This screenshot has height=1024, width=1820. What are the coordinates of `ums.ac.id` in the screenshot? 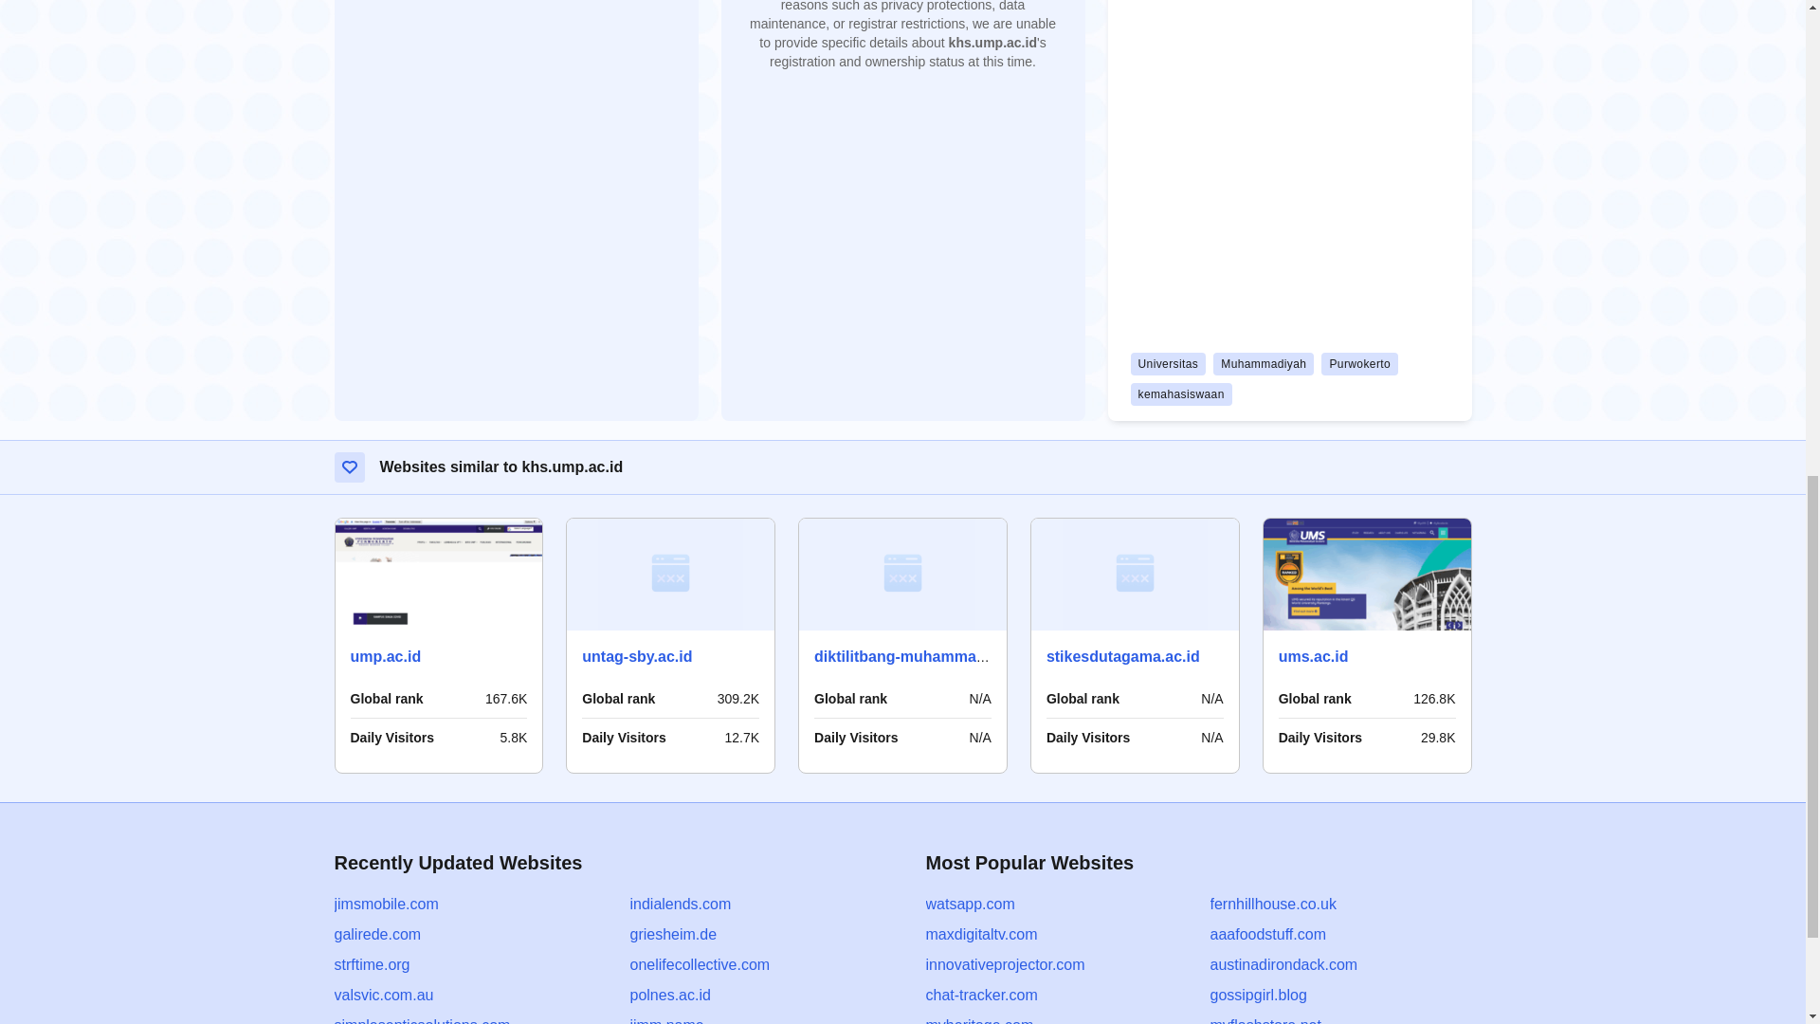 It's located at (1314, 656).